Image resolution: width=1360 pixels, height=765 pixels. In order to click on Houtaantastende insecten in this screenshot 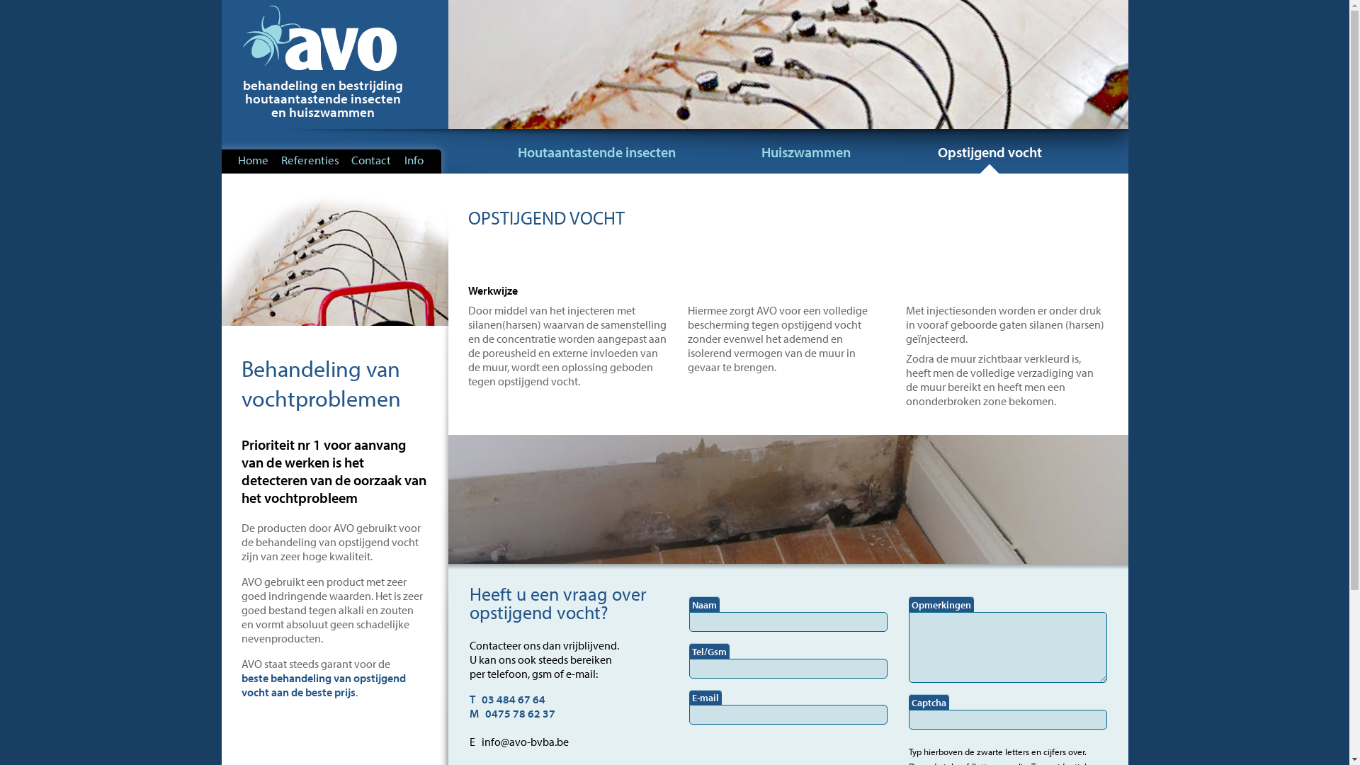, I will do `click(596, 152)`.